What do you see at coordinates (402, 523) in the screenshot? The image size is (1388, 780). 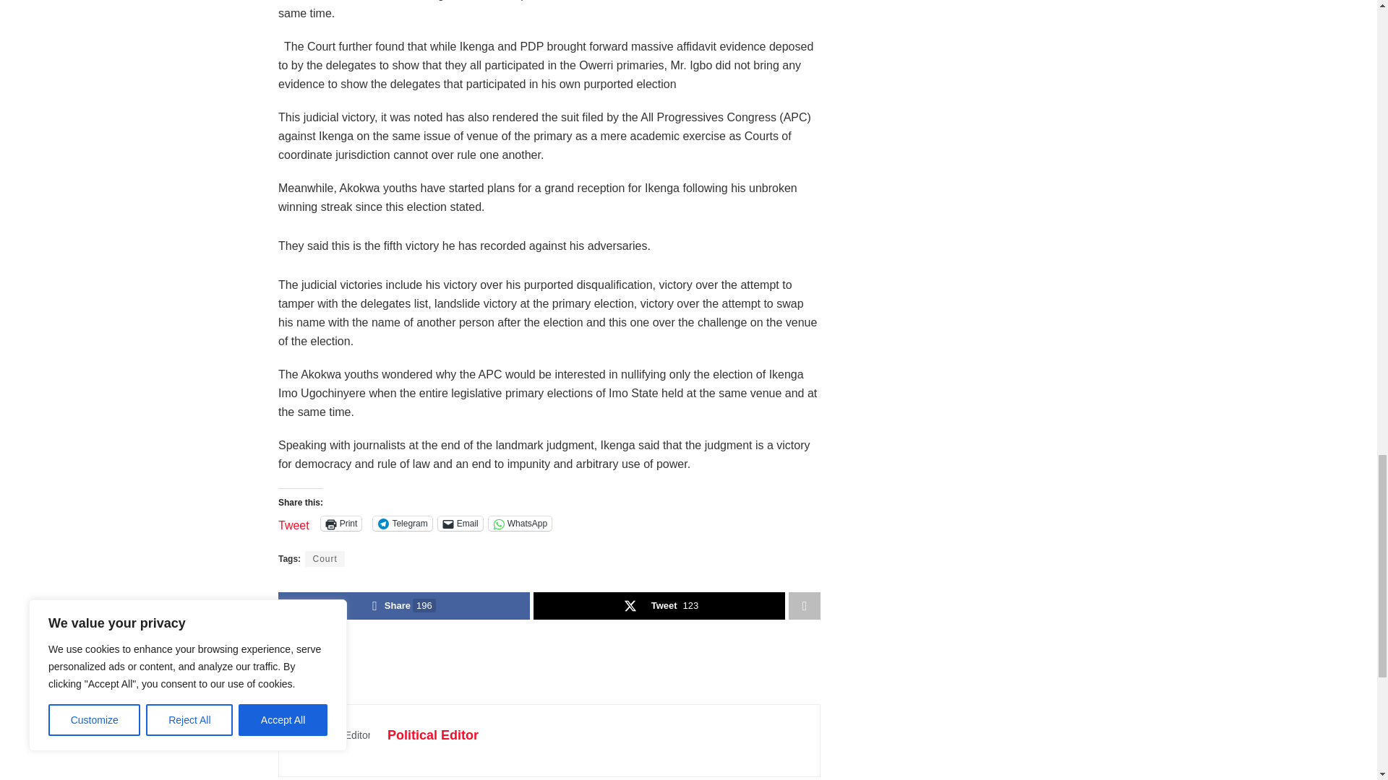 I see `Click to share on Telegram` at bounding box center [402, 523].